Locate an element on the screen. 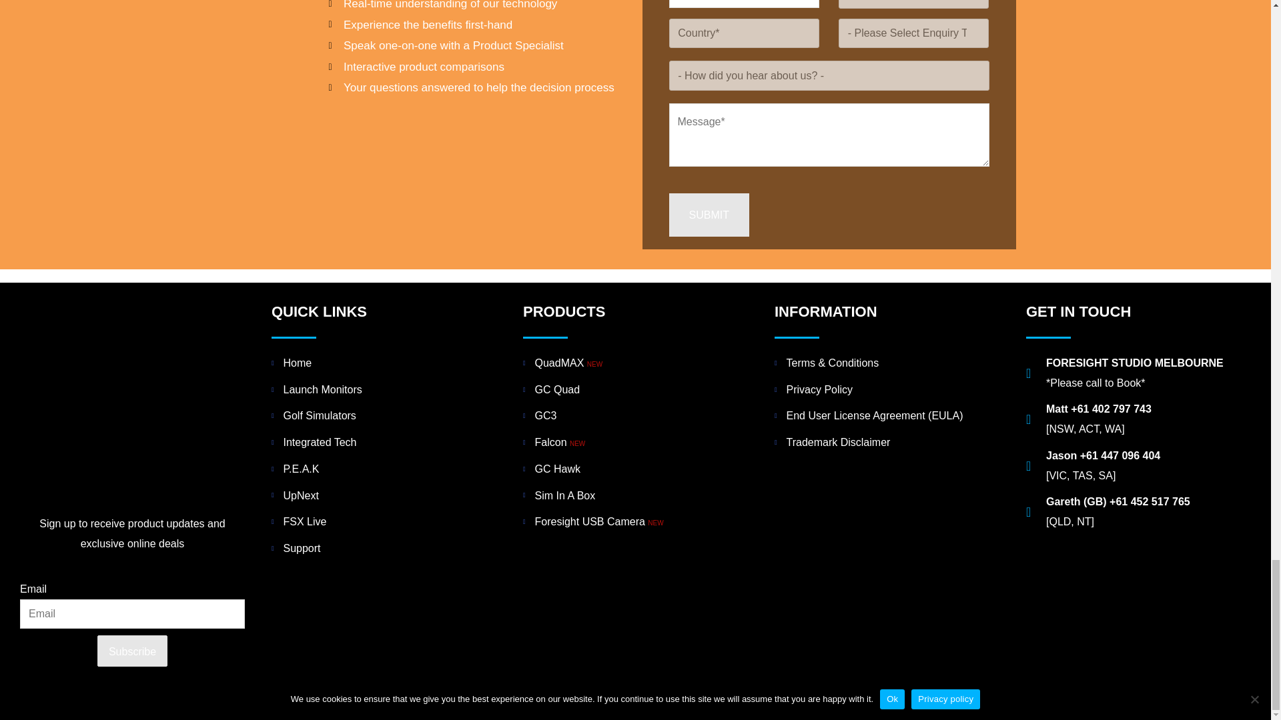 The width and height of the screenshot is (1281, 720). SUBMIT is located at coordinates (709, 215).